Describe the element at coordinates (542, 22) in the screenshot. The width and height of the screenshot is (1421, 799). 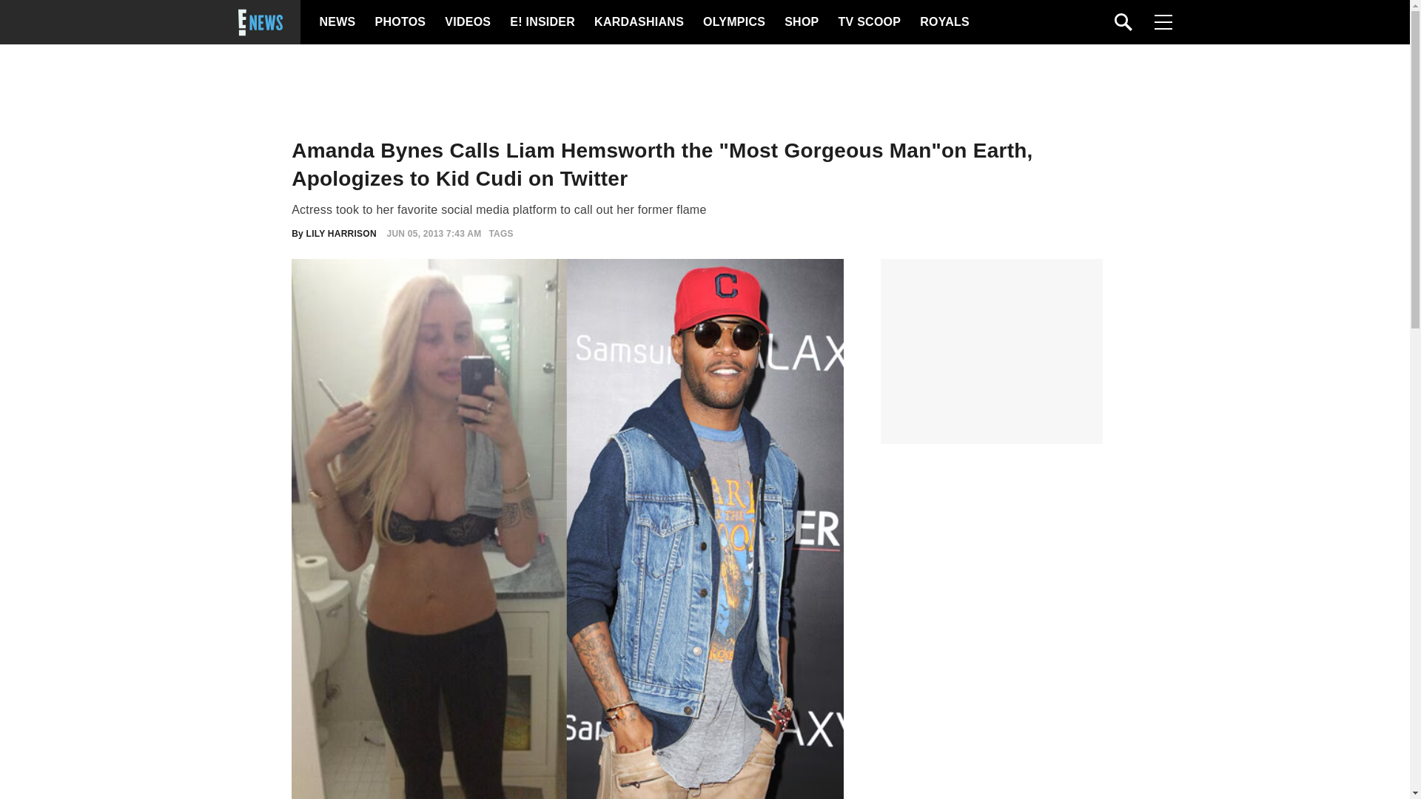
I see `E! INSIDER` at that location.